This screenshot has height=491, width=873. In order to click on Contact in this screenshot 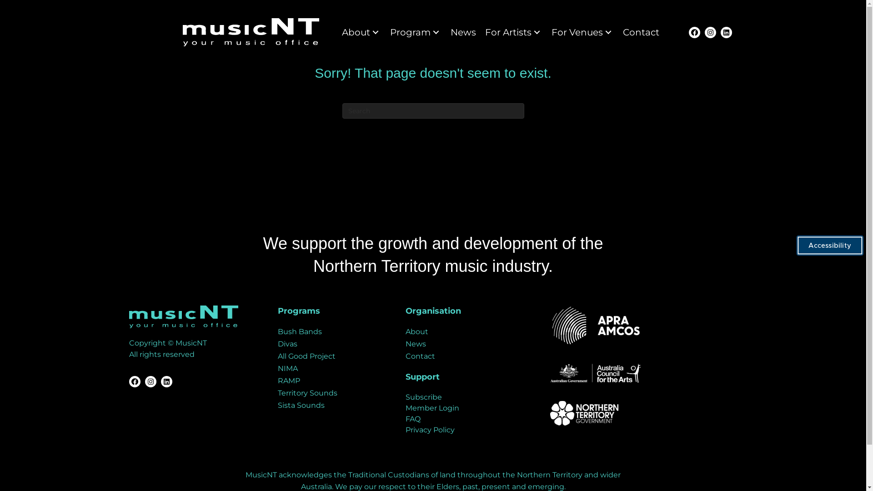, I will do `click(469, 356)`.